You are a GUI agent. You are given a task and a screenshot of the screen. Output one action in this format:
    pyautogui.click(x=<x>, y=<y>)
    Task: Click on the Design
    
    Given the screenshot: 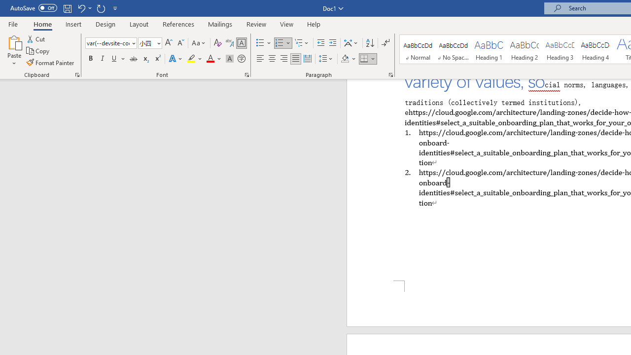 What is the action you would take?
    pyautogui.click(x=105, y=24)
    